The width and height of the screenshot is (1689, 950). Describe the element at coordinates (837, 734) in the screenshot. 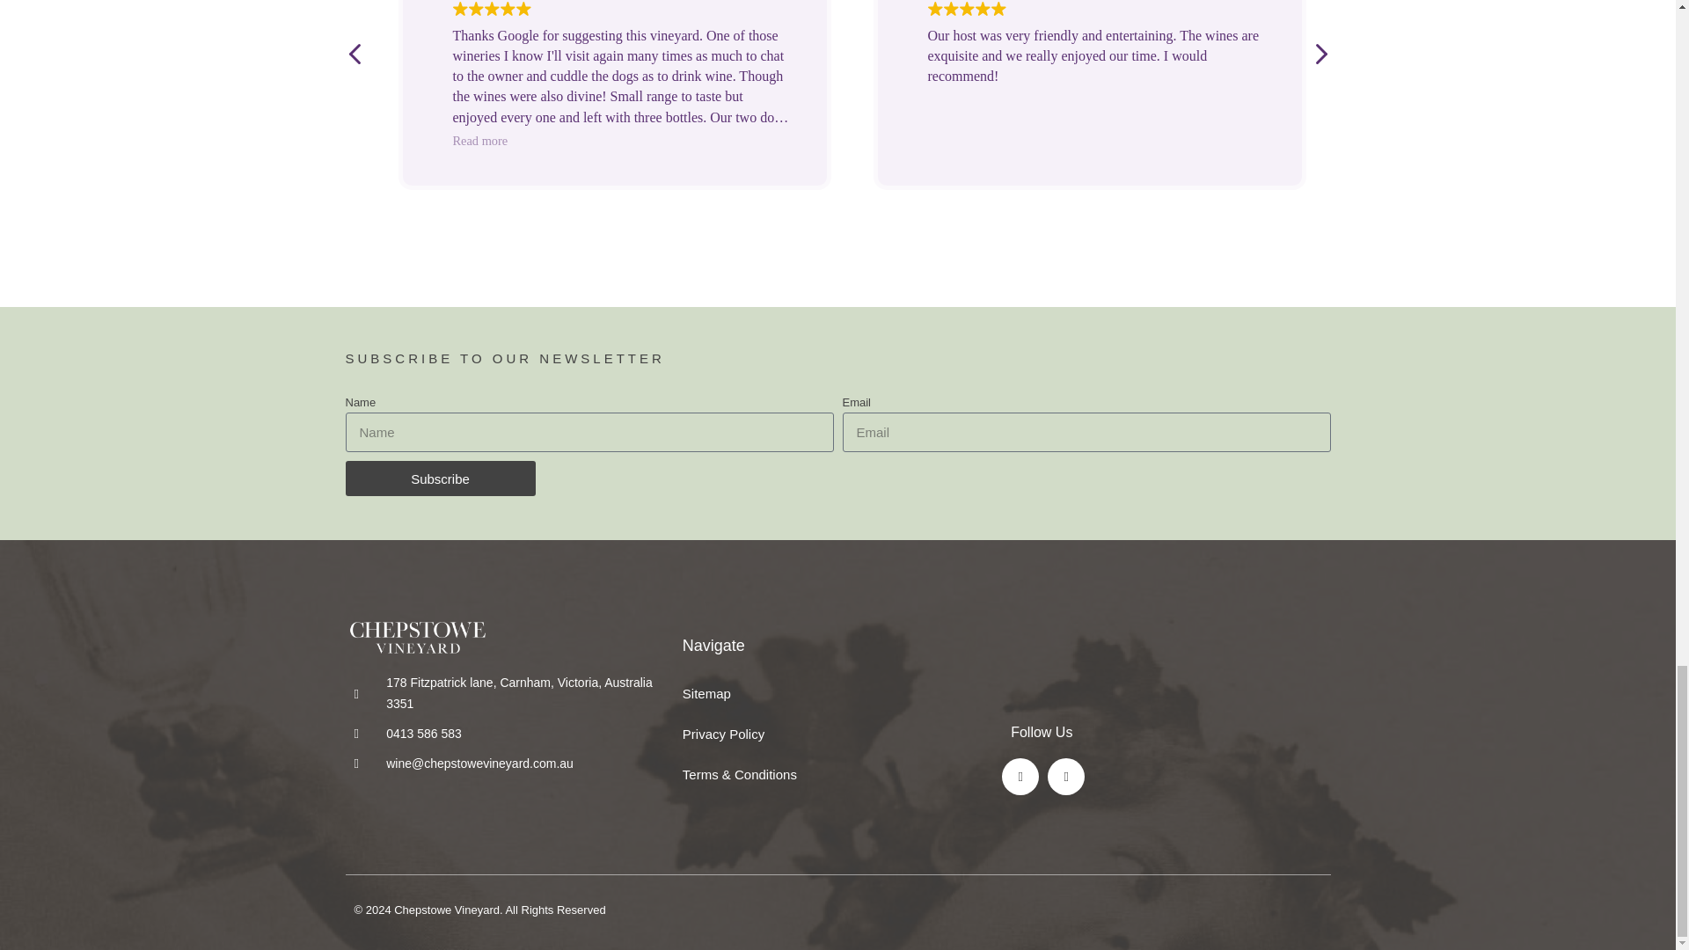

I see `Privacy Policy` at that location.